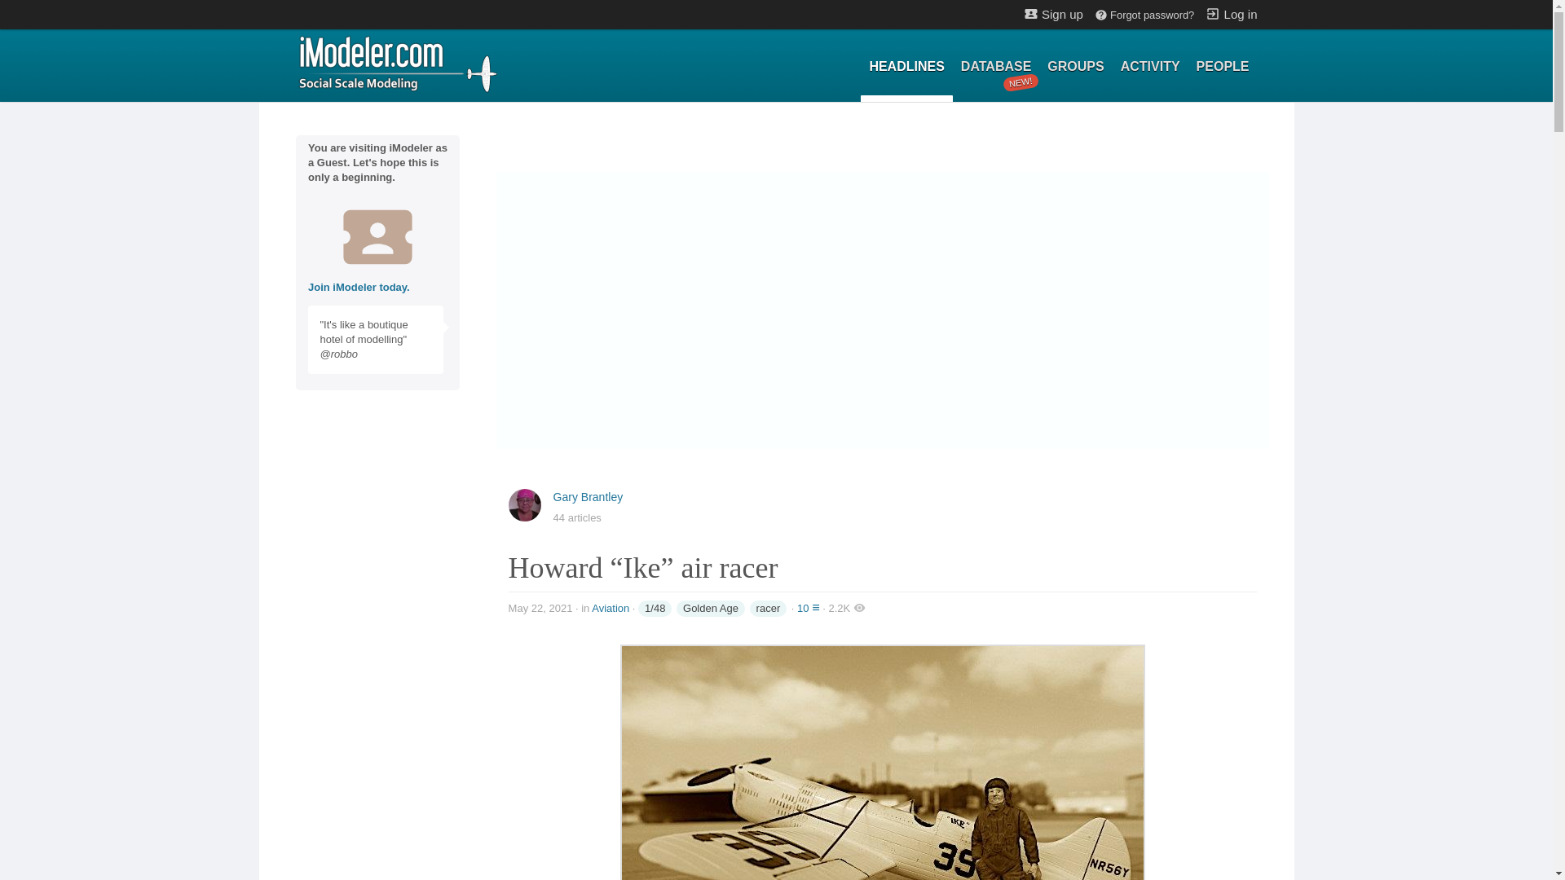 The height and width of the screenshot is (880, 1565). What do you see at coordinates (1150, 67) in the screenshot?
I see `Gary Brantley` at bounding box center [1150, 67].